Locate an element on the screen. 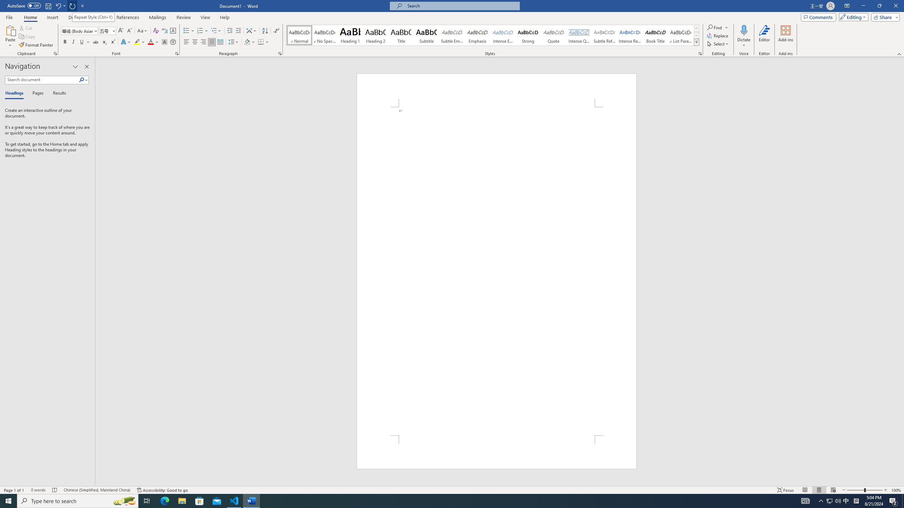 This screenshot has width=904, height=508. Borders is located at coordinates (263, 42).